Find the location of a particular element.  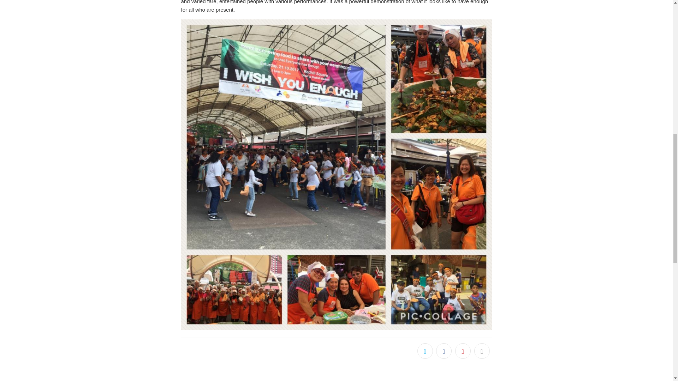

Share this on Facebook is located at coordinates (444, 351).